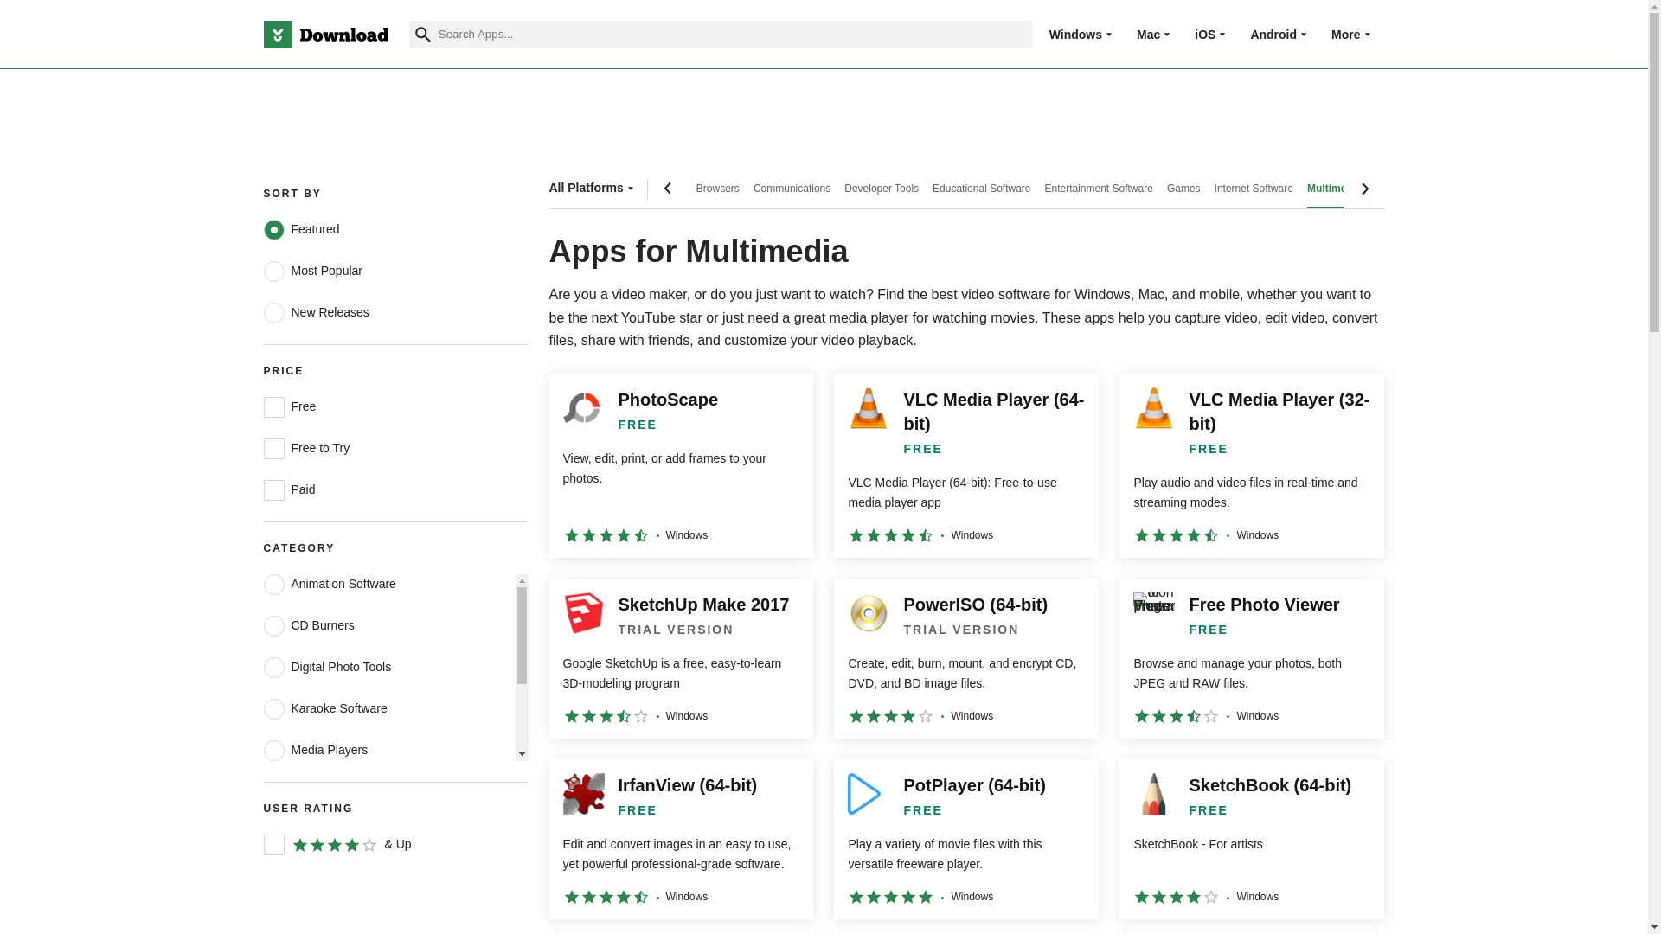  I want to click on digitalphoto-tools, so click(273, 668).